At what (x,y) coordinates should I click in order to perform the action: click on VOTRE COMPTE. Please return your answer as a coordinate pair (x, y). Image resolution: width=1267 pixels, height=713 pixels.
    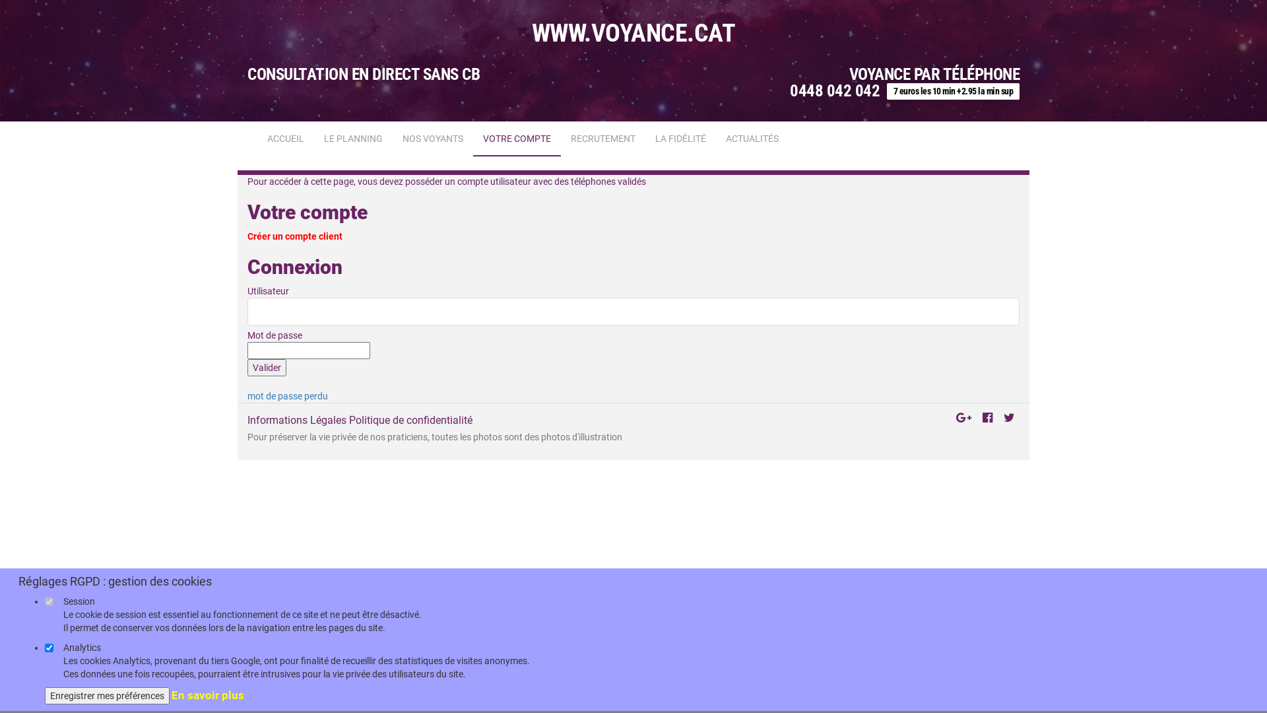
    Looking at the image, I should click on (517, 139).